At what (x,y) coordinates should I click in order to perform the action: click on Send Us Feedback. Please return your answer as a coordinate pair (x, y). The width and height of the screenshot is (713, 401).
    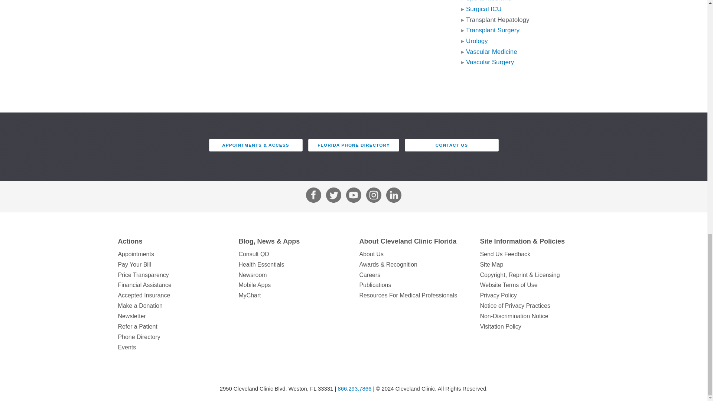
    Looking at the image, I should click on (535, 254).